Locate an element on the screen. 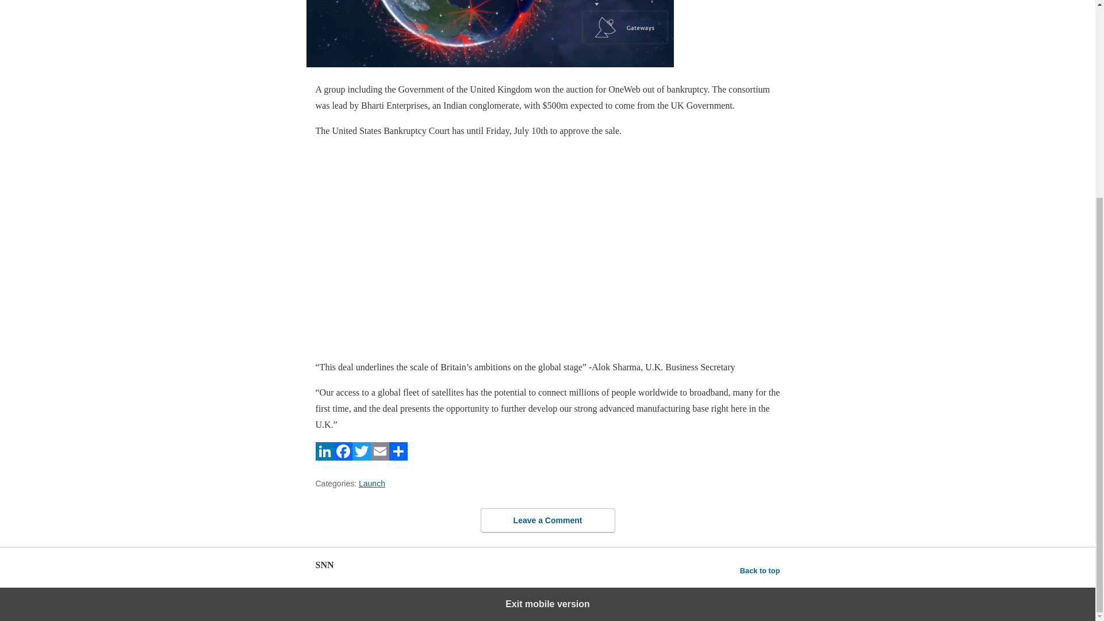 This screenshot has width=1104, height=621. Leave a Comment is located at coordinates (547, 520).